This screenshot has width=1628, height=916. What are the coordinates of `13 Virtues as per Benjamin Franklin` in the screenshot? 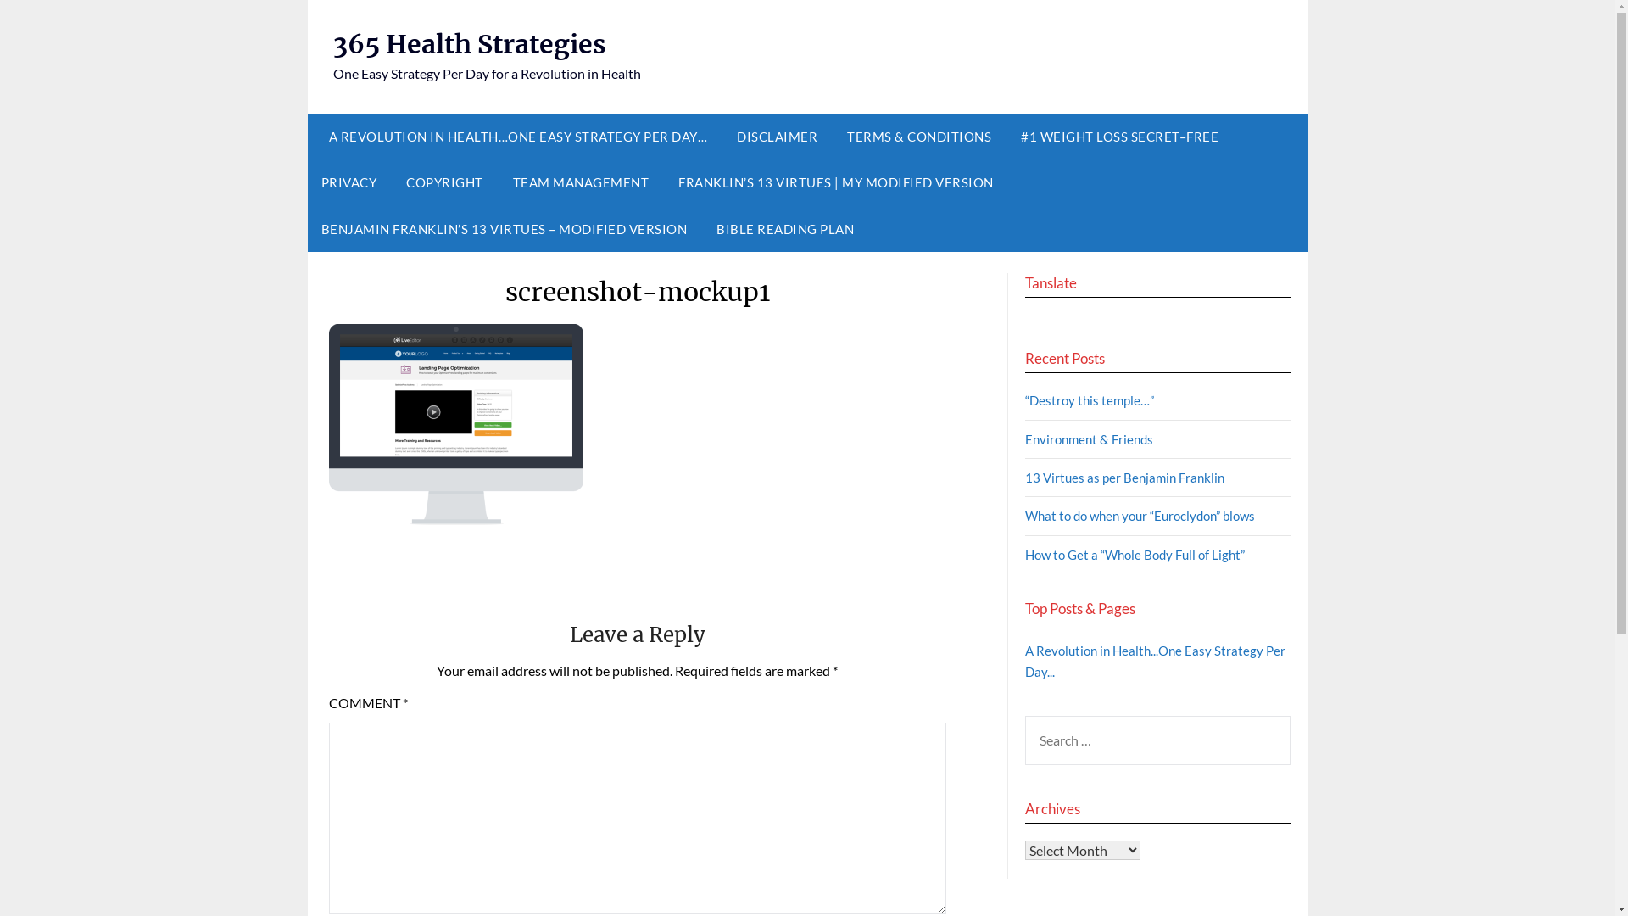 It's located at (1124, 478).